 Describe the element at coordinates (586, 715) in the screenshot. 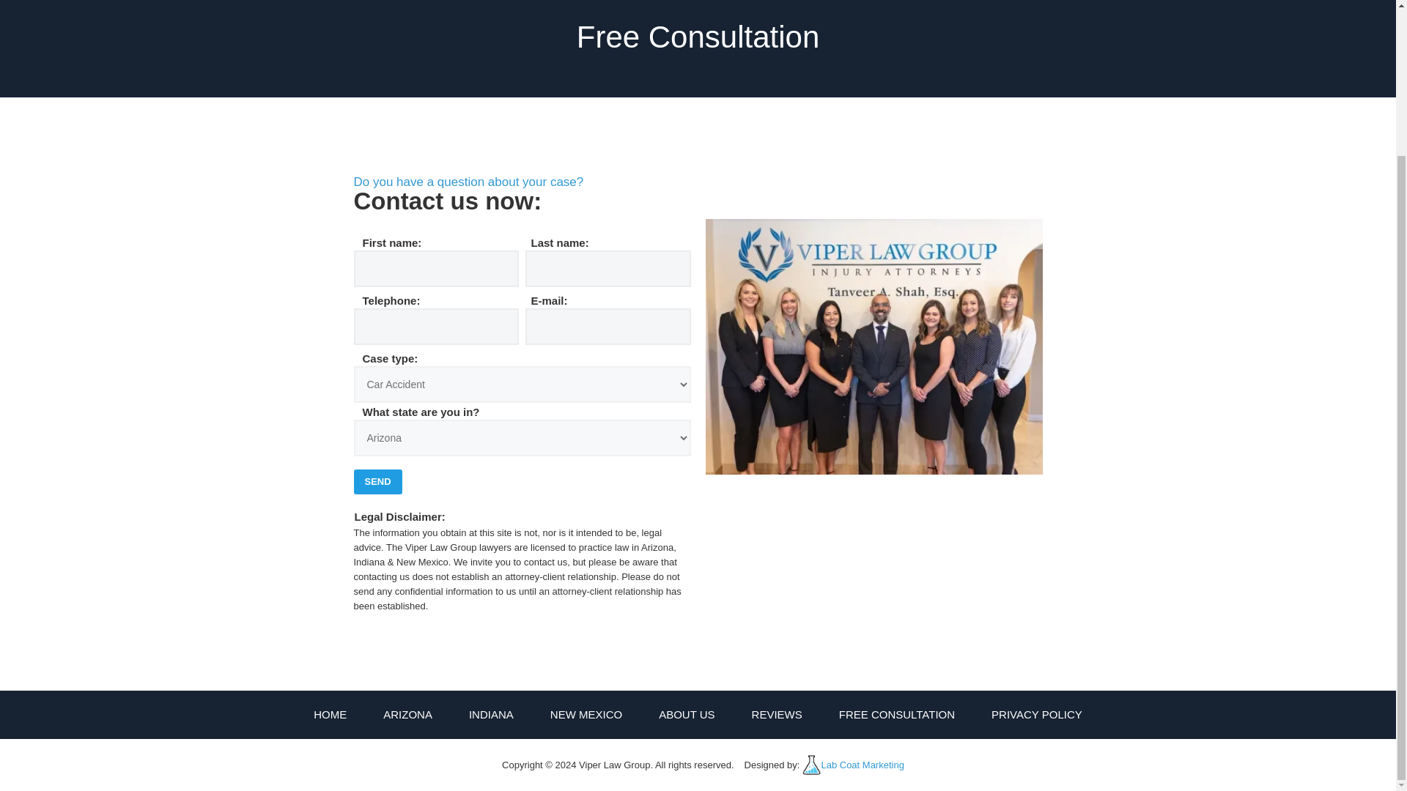

I see `NEW MEXICO` at that location.